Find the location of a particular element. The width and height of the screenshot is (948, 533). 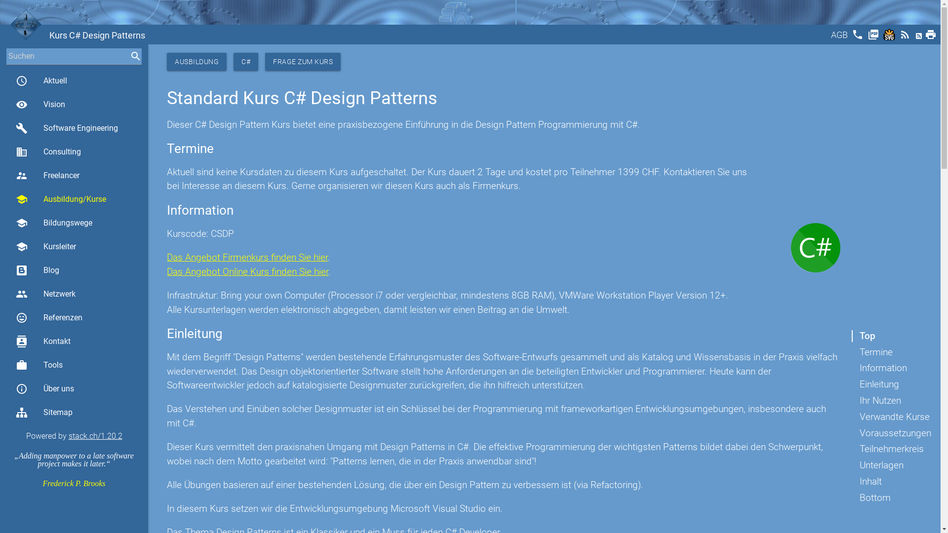

C# is located at coordinates (246, 62).